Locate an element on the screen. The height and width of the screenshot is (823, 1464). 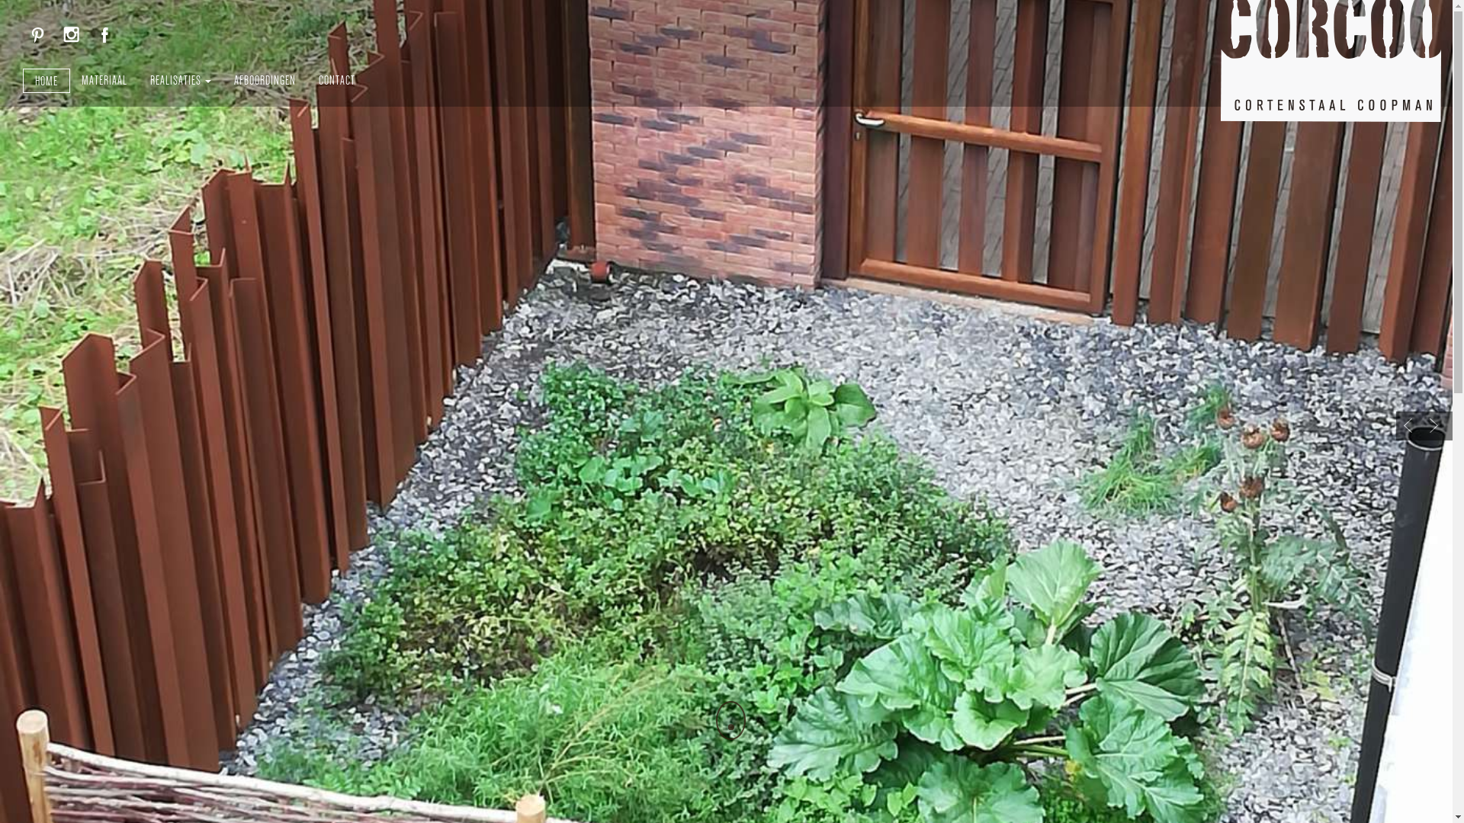
REALISATIES is located at coordinates (181, 80).